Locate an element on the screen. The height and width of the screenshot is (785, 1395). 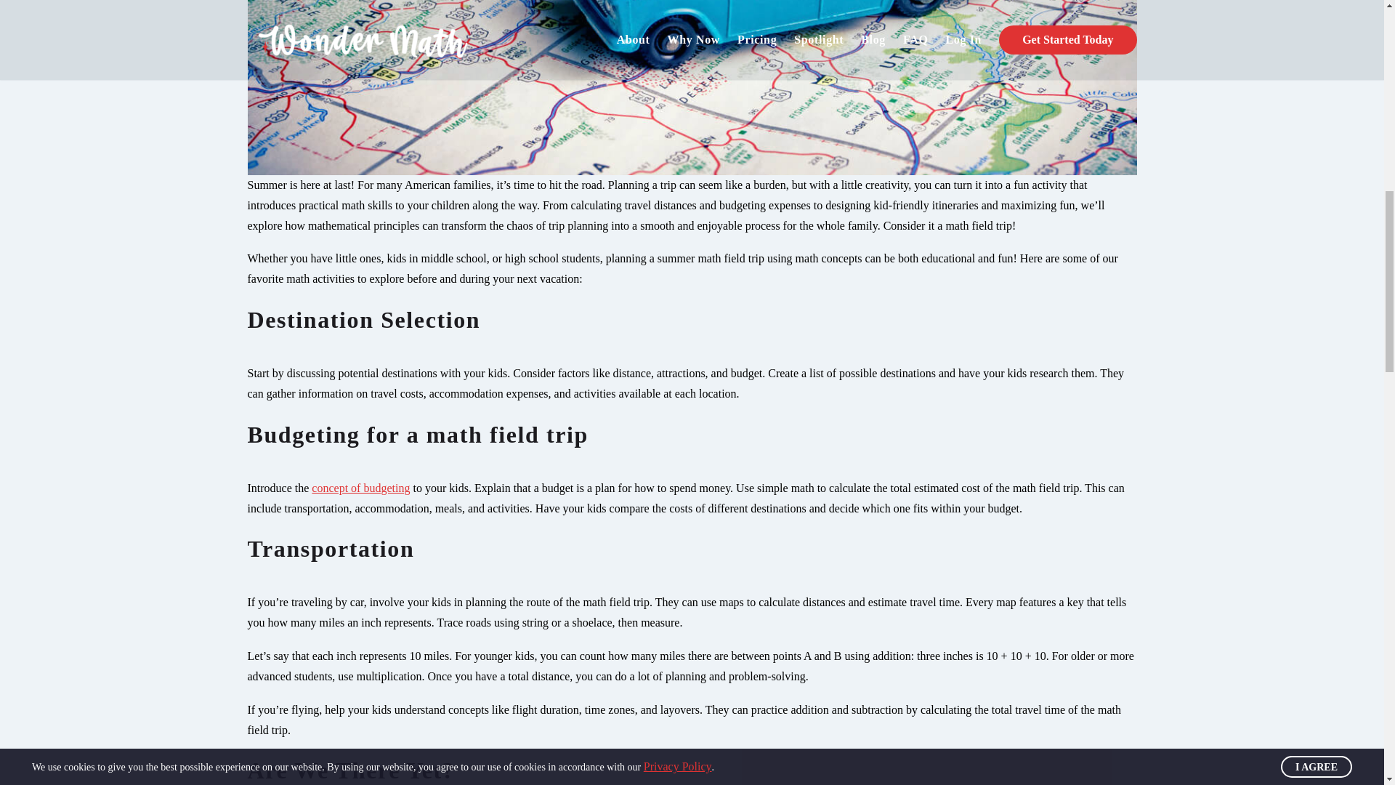
concept of budgeting is located at coordinates (360, 488).